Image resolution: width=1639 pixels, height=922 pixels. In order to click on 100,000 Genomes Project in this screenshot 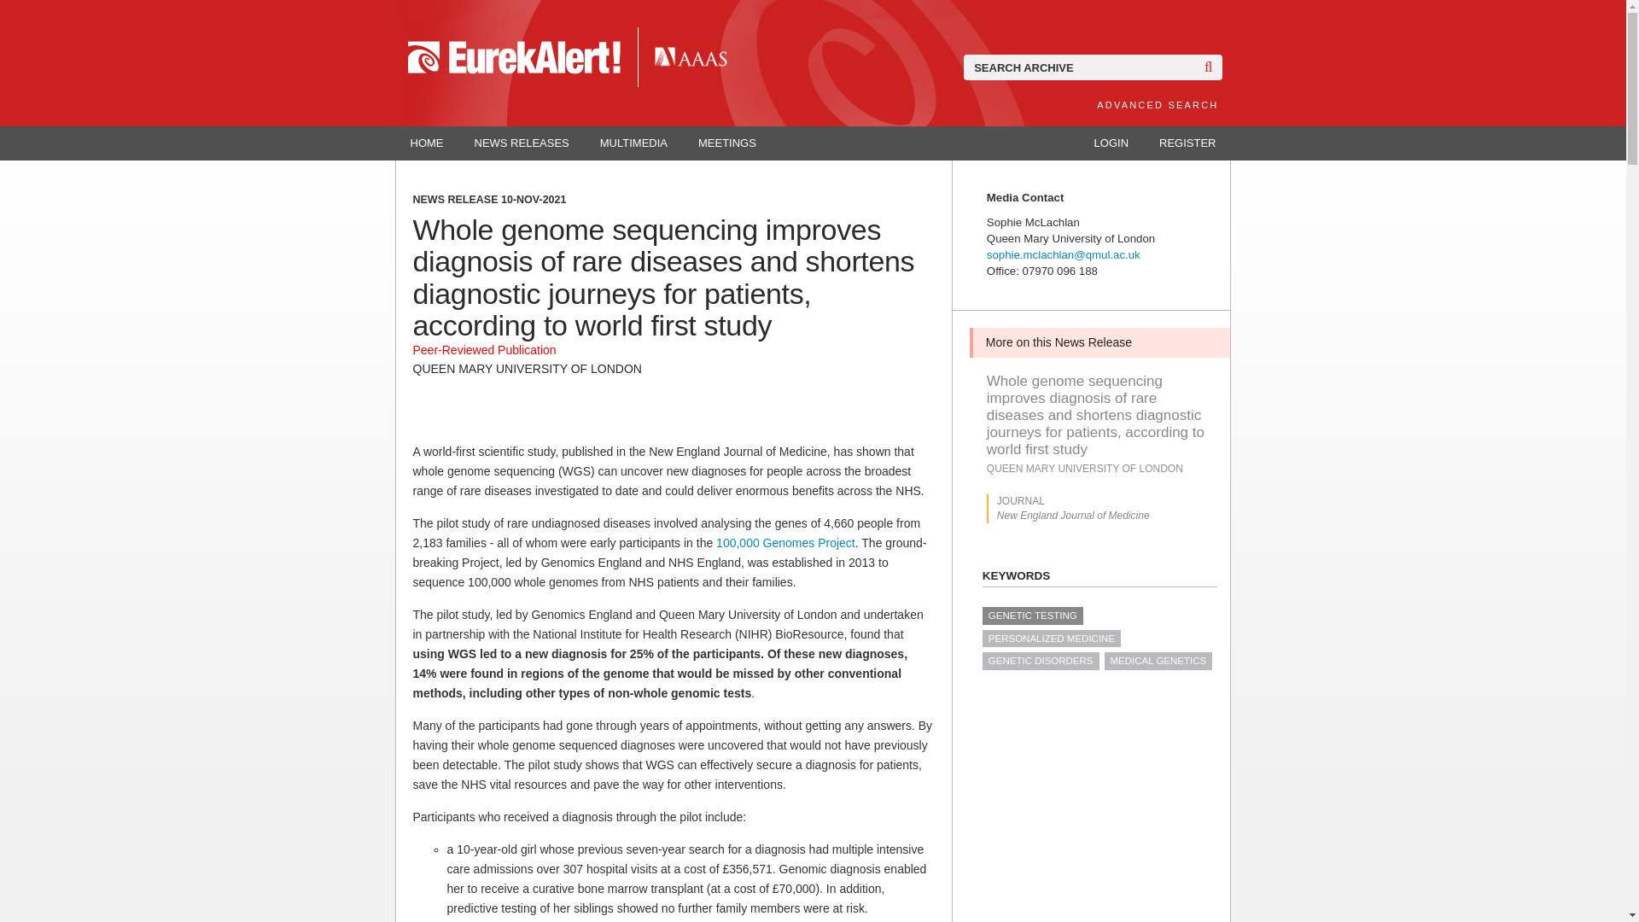, I will do `click(785, 542)`.